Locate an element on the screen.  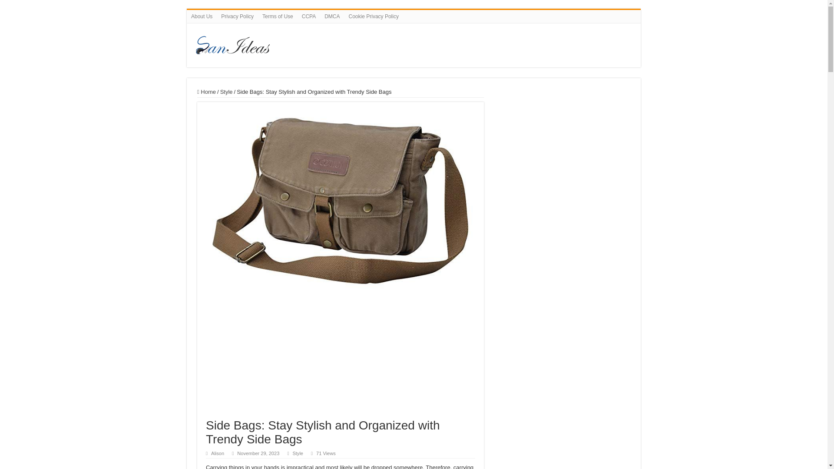
Advertisement is located at coordinates (563, 142).